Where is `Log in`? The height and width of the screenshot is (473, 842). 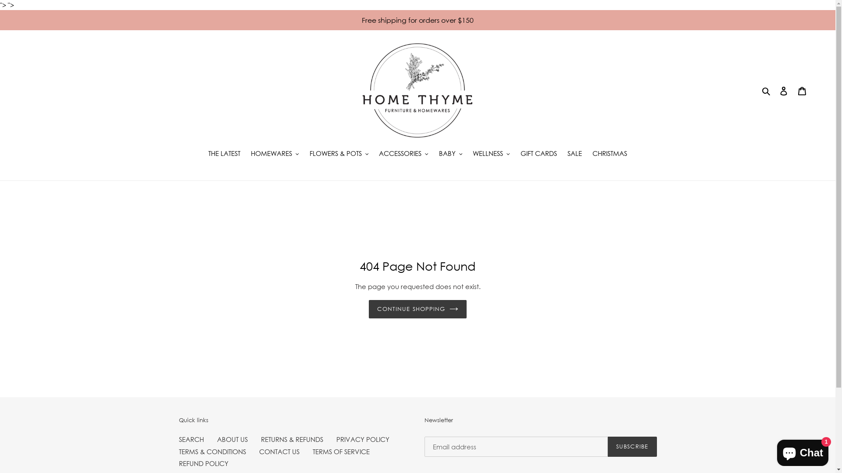 Log in is located at coordinates (784, 90).